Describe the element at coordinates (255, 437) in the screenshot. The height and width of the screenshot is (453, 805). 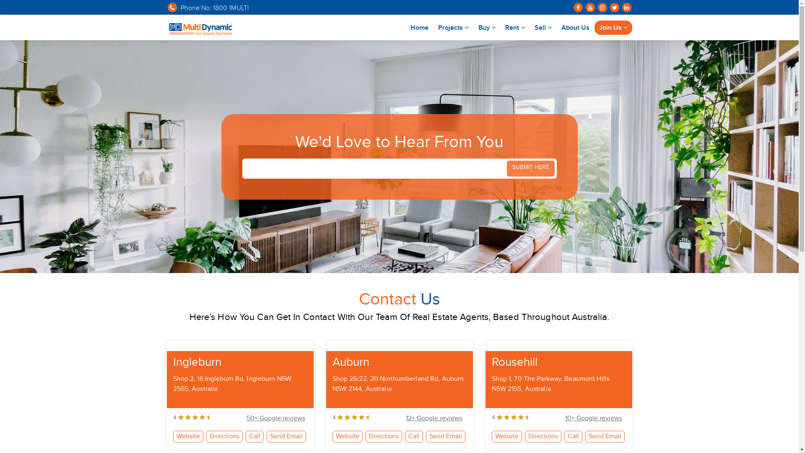
I see `Call` at that location.